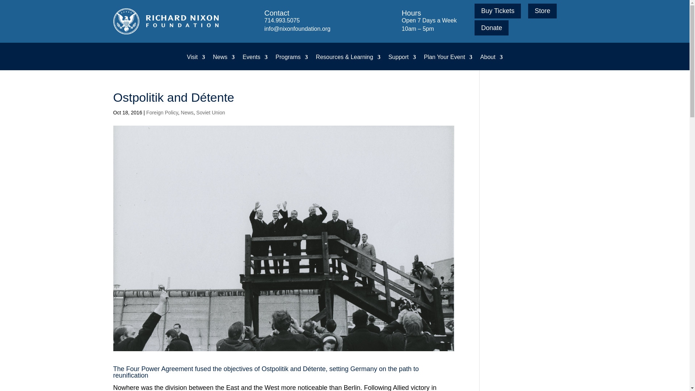 The image size is (695, 391). What do you see at coordinates (402, 62) in the screenshot?
I see `Support` at bounding box center [402, 62].